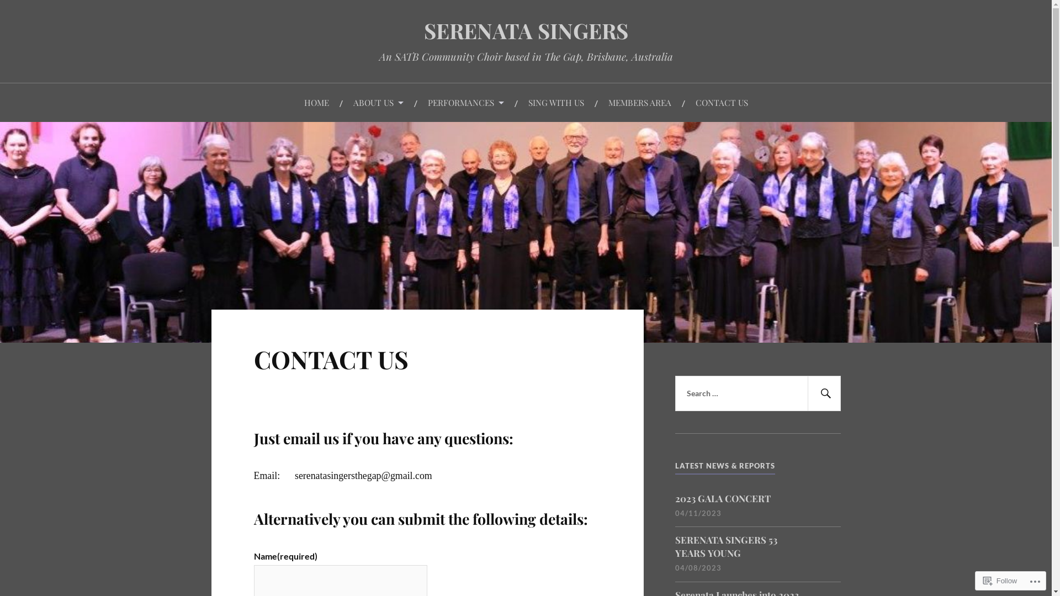  I want to click on CONTACT US, so click(722, 103).